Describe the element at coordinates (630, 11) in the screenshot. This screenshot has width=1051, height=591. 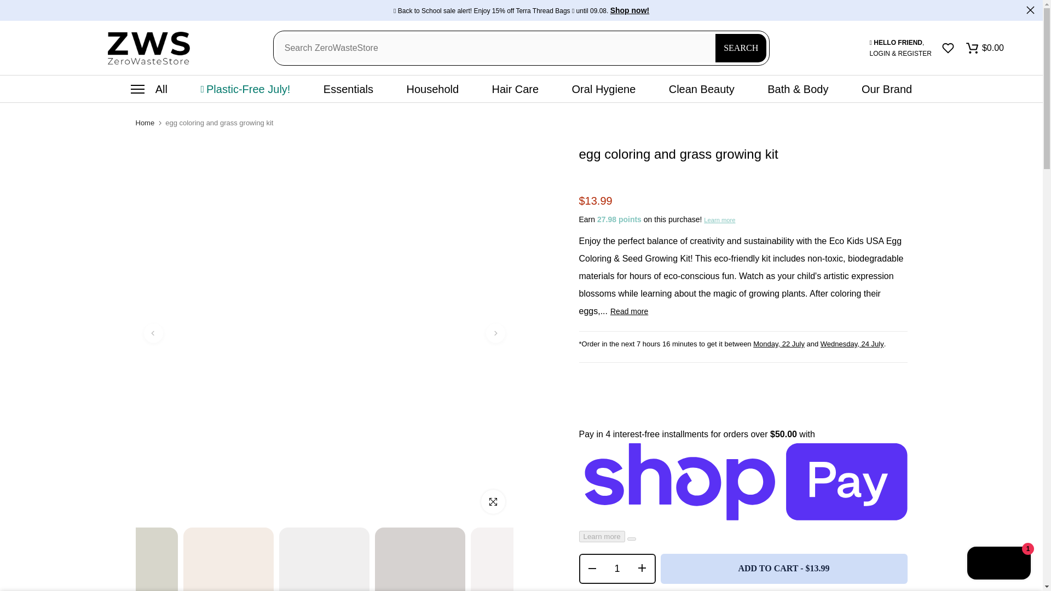
I see `Terra Thread` at that location.